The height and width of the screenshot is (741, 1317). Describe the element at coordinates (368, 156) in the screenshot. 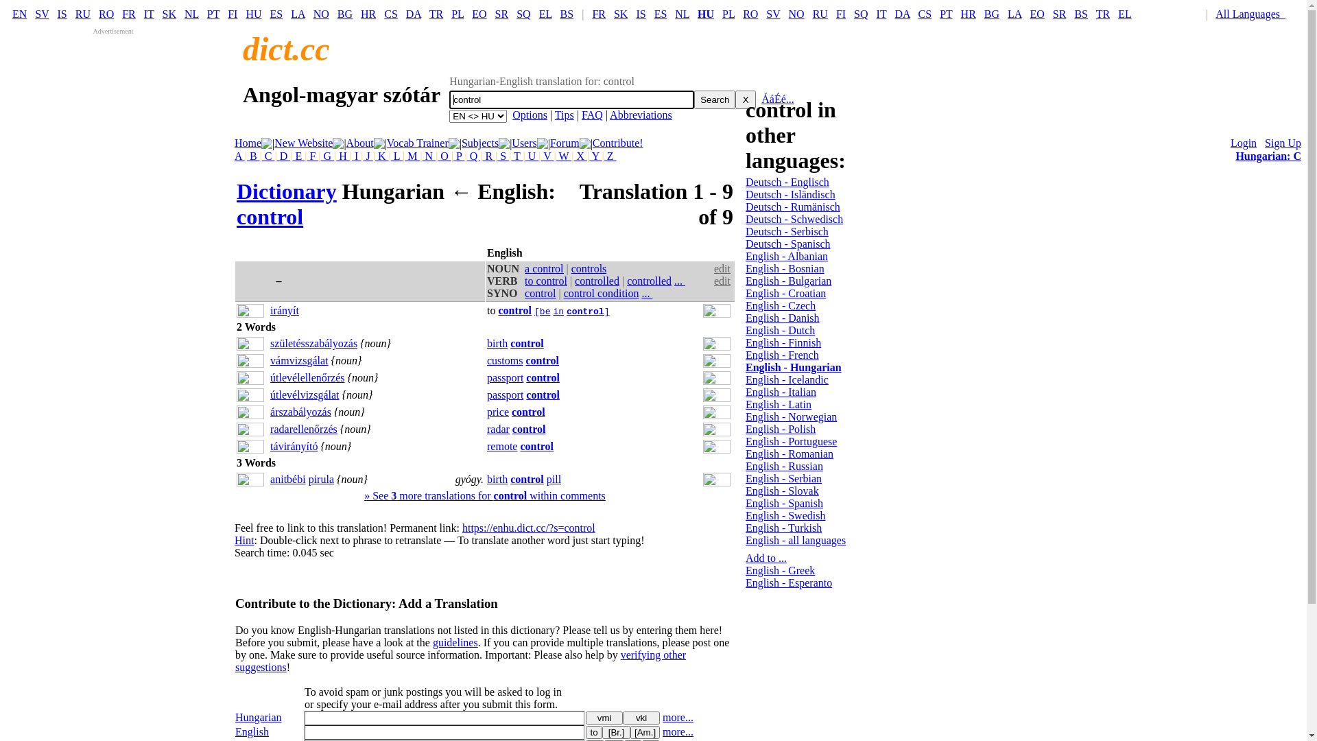

I see `J` at that location.